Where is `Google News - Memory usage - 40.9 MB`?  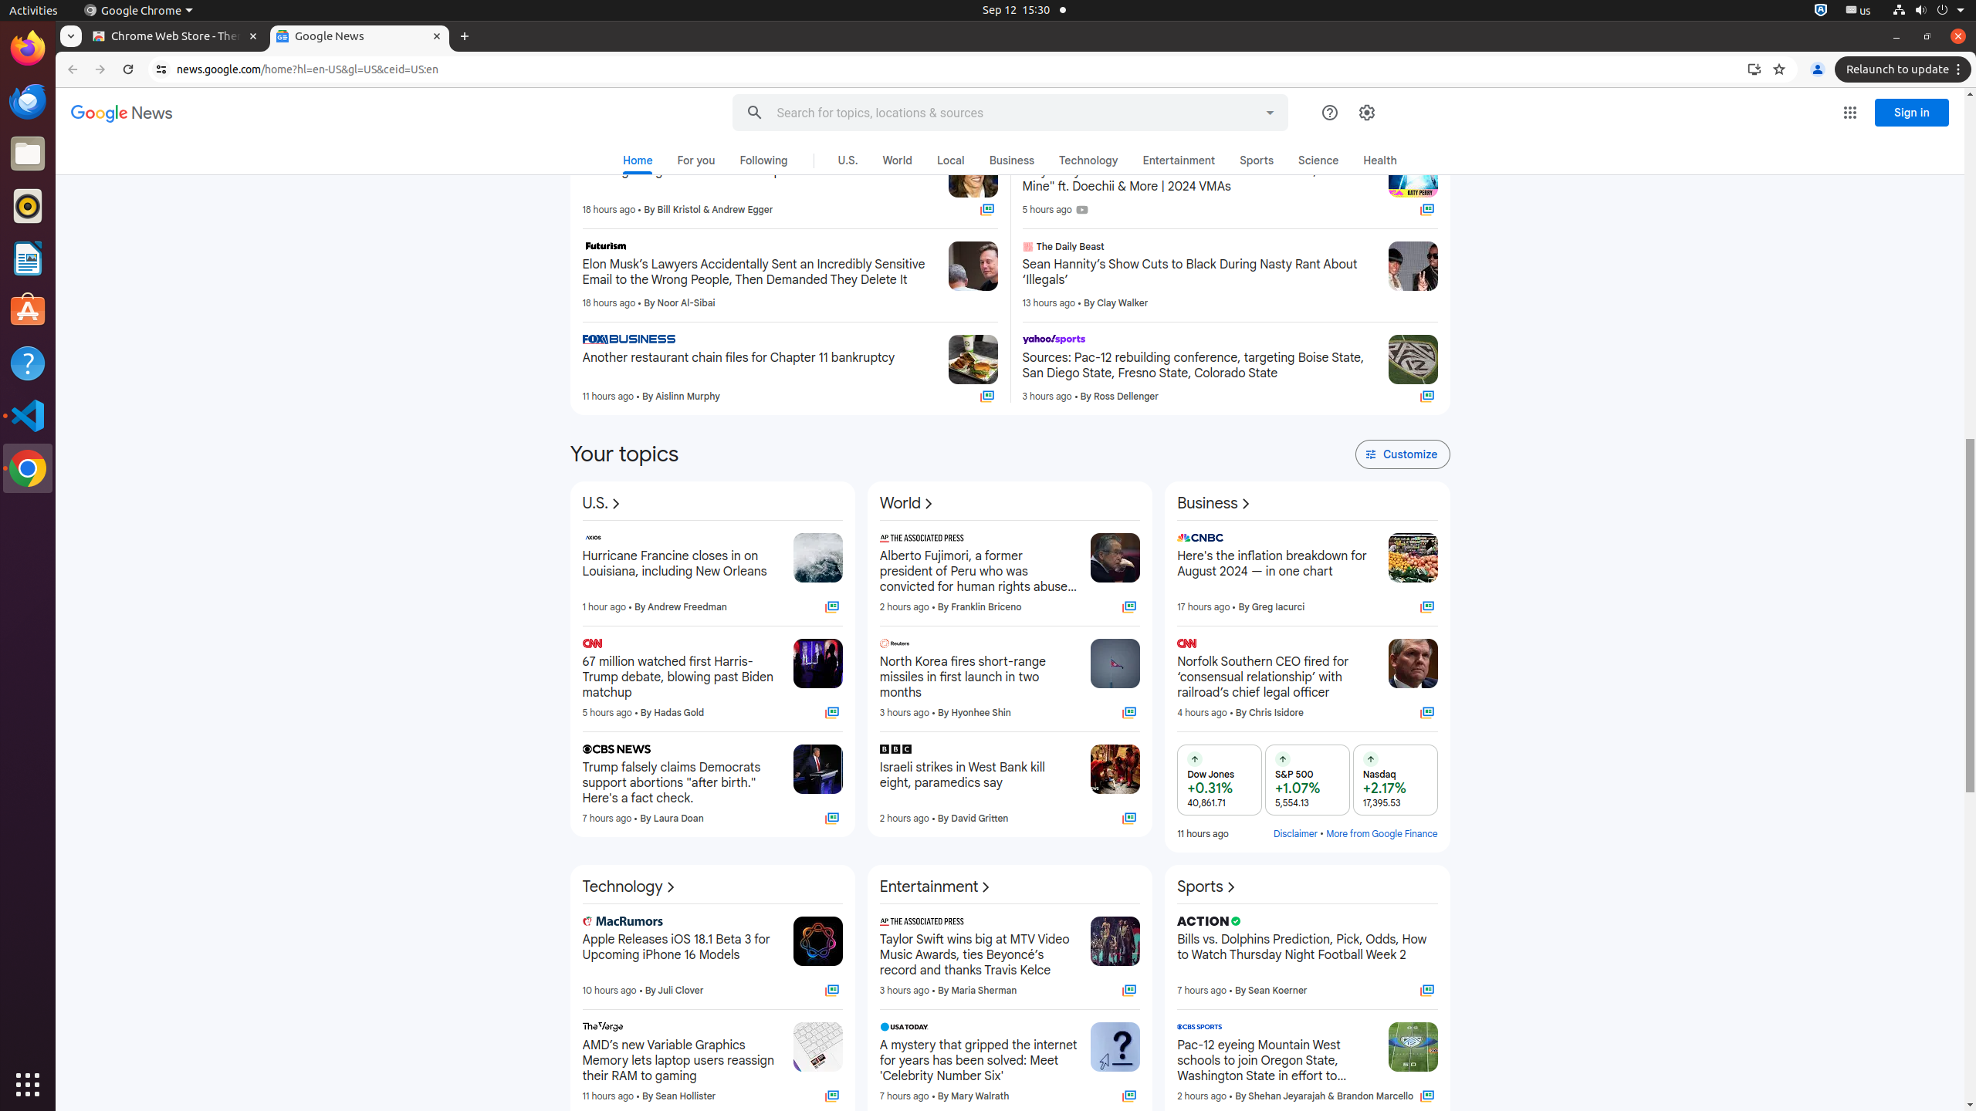
Google News - Memory usage - 40.9 MB is located at coordinates (360, 37).